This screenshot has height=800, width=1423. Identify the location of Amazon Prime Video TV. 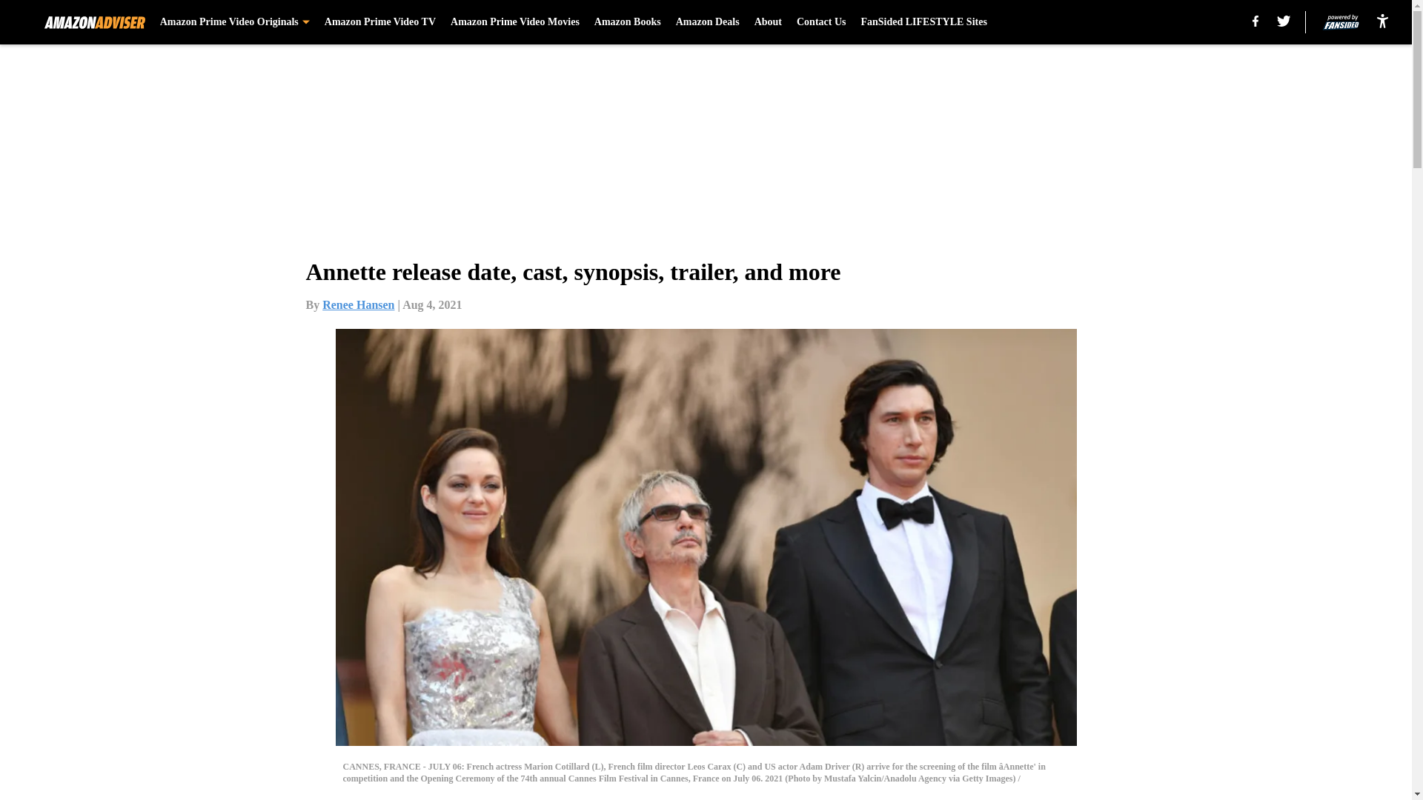
(379, 22).